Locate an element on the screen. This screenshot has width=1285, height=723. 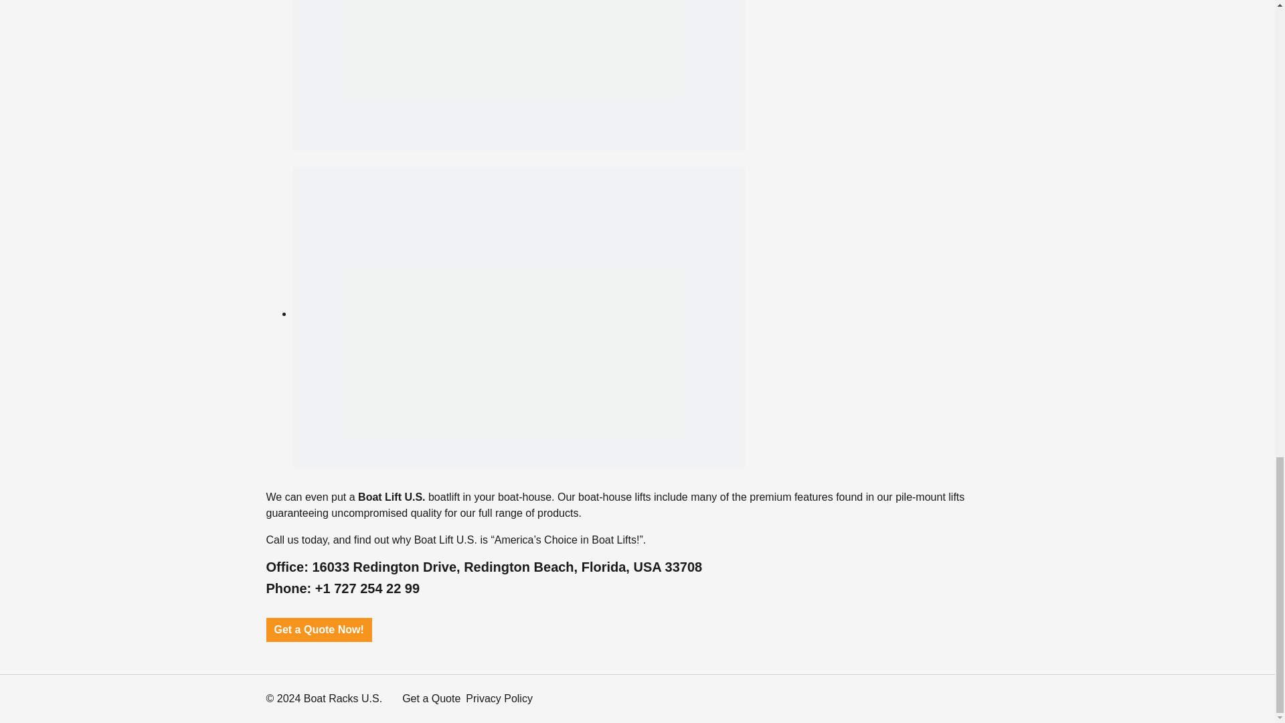
Get a Quote Now! is located at coordinates (319, 630).